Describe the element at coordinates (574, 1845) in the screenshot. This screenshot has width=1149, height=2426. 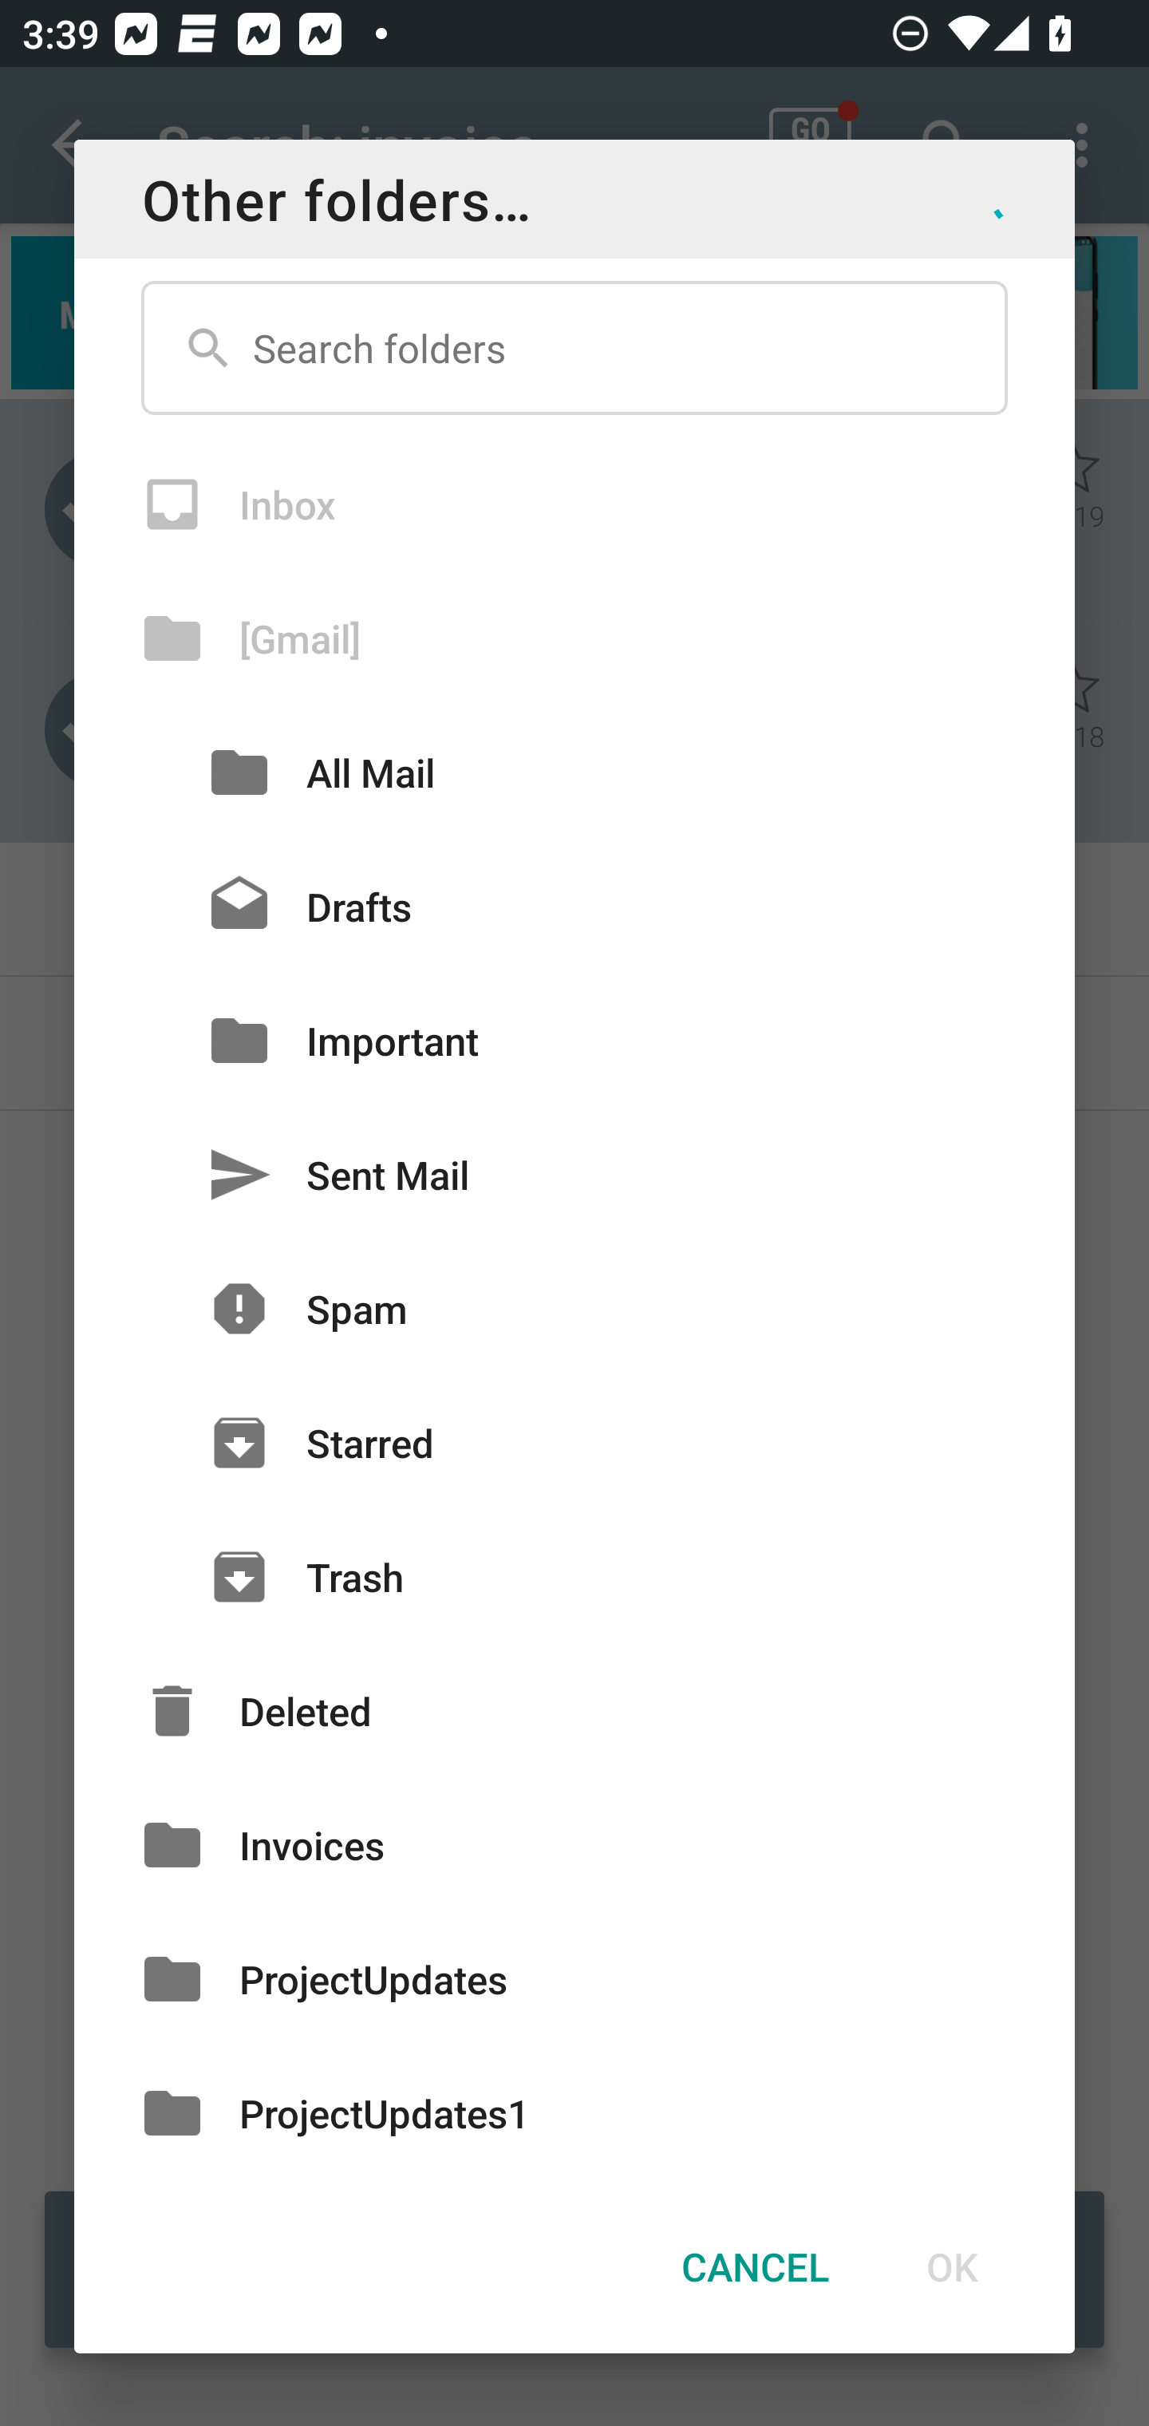
I see `Invoices` at that location.